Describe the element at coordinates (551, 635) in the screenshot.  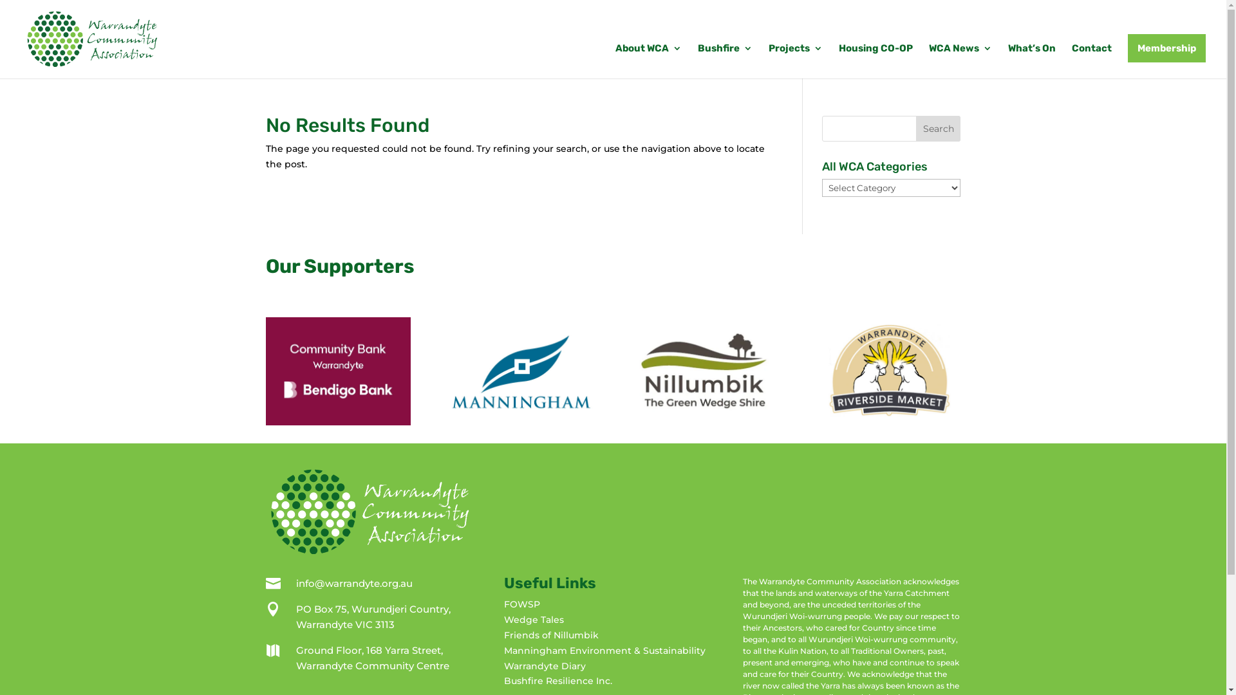
I see `Friends of Nillumbik` at that location.